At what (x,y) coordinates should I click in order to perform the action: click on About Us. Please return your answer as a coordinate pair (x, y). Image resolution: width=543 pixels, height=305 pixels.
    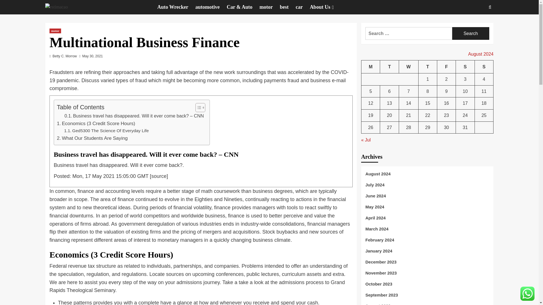
    Looking at the image, I should click on (326, 7).